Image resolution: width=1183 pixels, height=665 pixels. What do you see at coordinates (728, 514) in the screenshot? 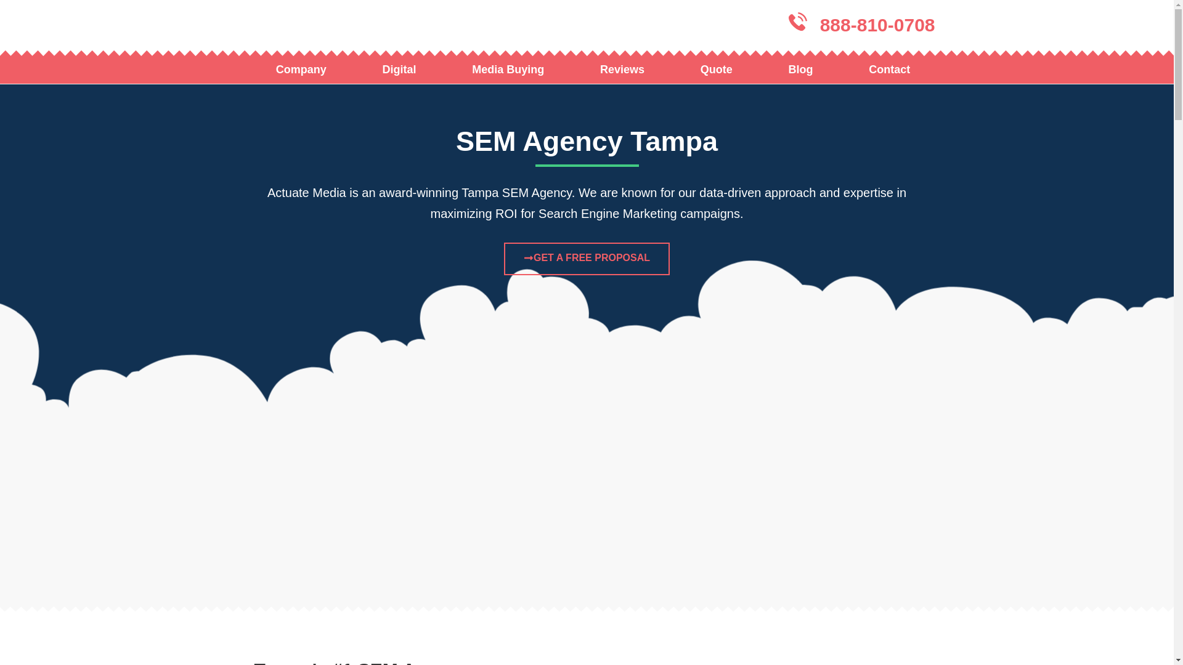
I see `SEM Agency Tampa 4` at bounding box center [728, 514].